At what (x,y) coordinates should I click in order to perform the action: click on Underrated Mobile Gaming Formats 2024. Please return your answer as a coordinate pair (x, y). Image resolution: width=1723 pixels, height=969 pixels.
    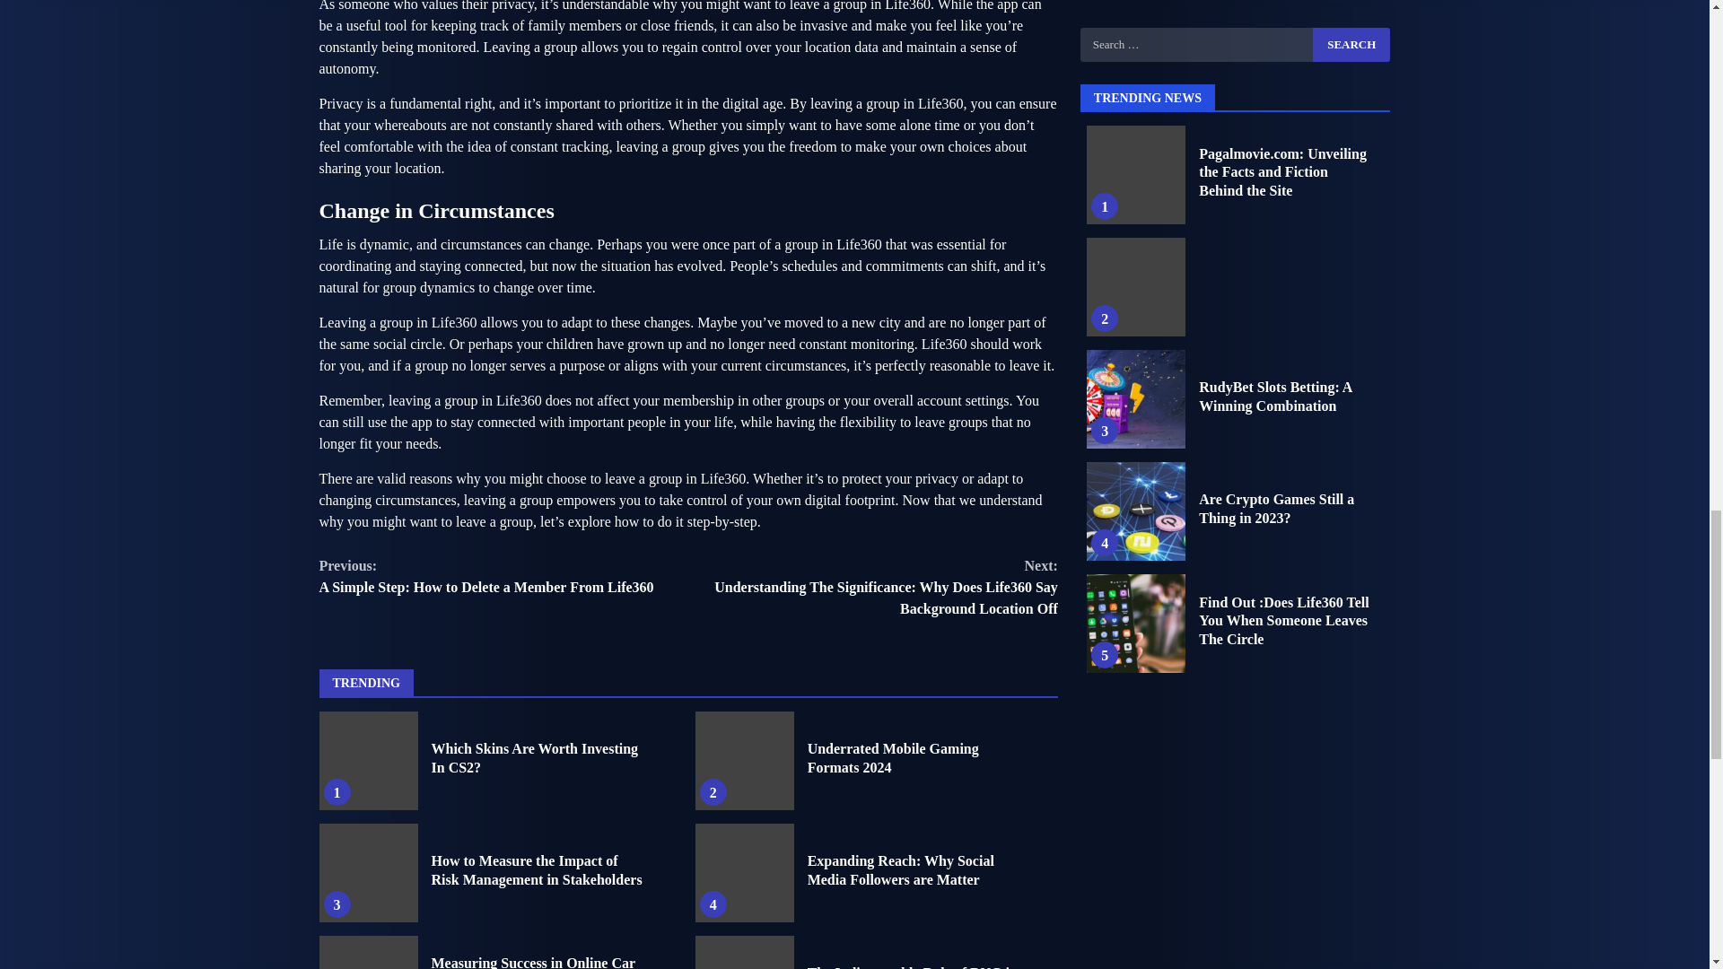
    Looking at the image, I should click on (893, 758).